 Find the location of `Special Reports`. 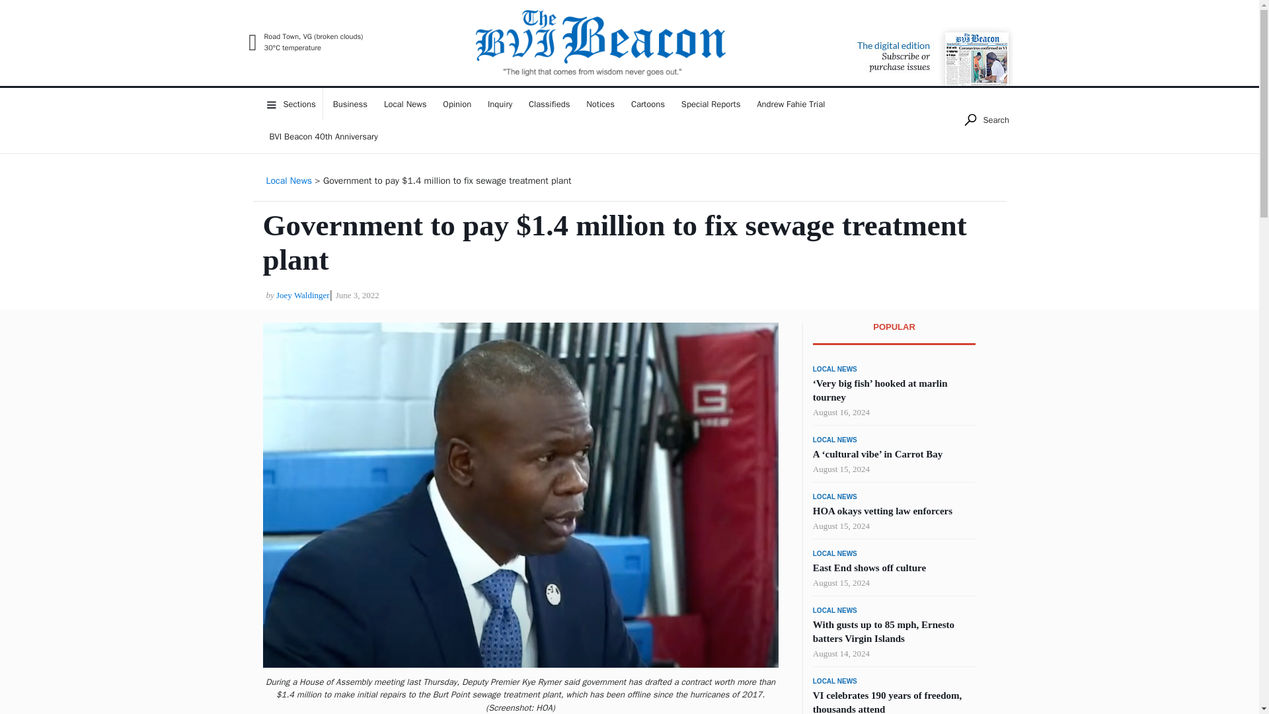

Special Reports is located at coordinates (711, 104).